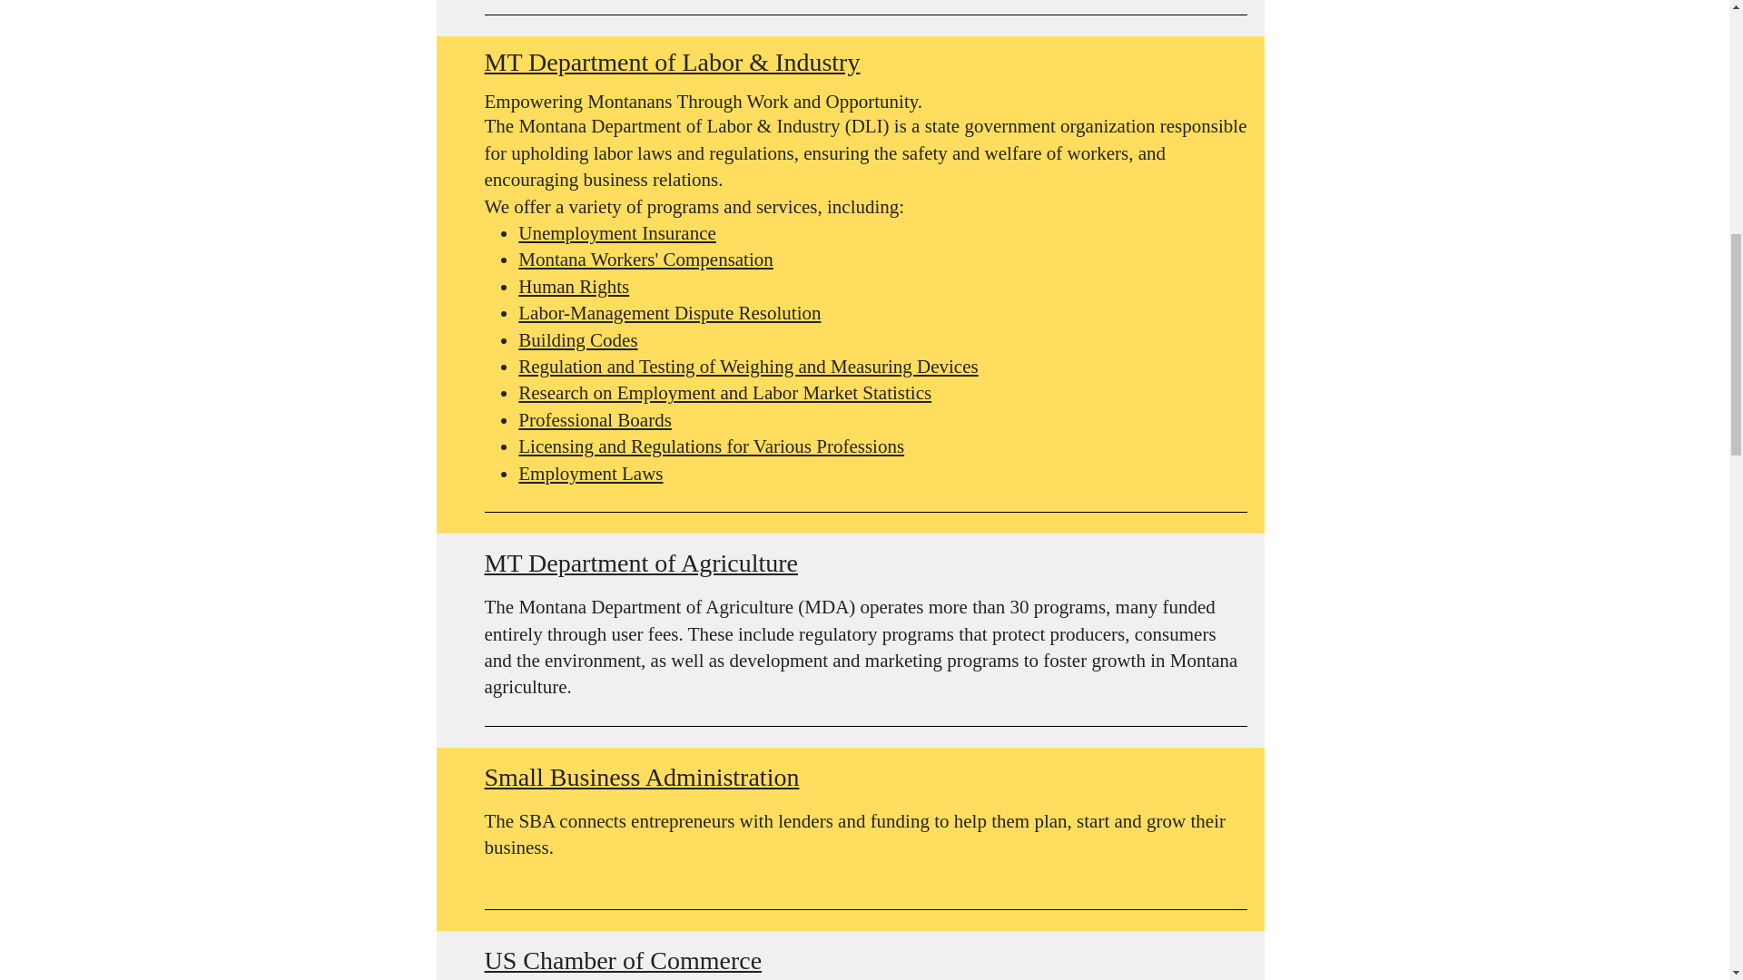 This screenshot has width=1743, height=980. I want to click on Professional Boards, so click(594, 420).